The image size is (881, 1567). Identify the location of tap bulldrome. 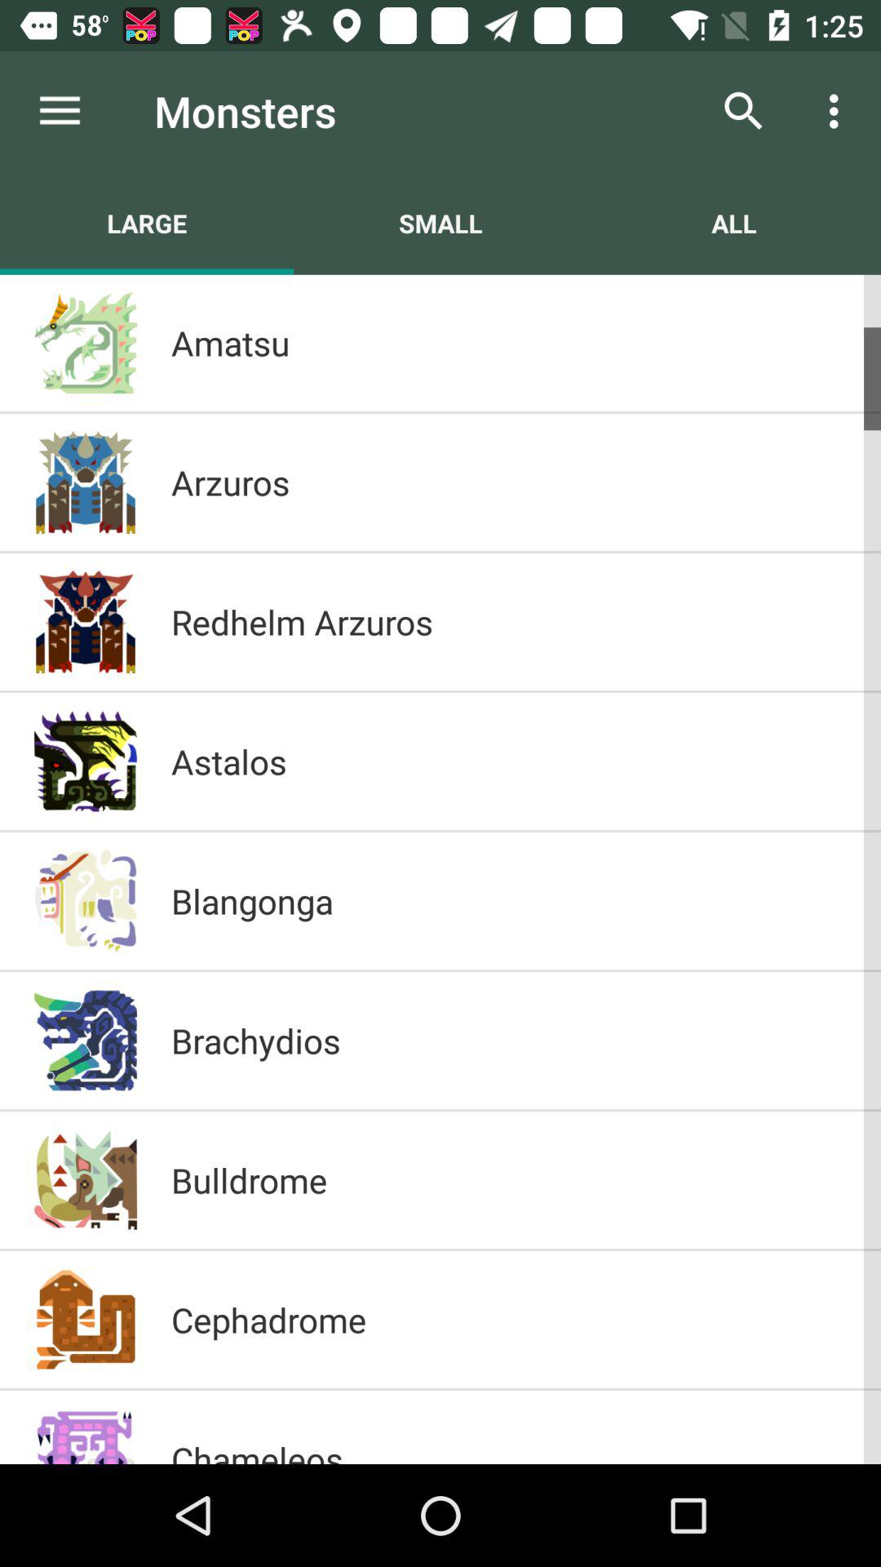
(509, 1180).